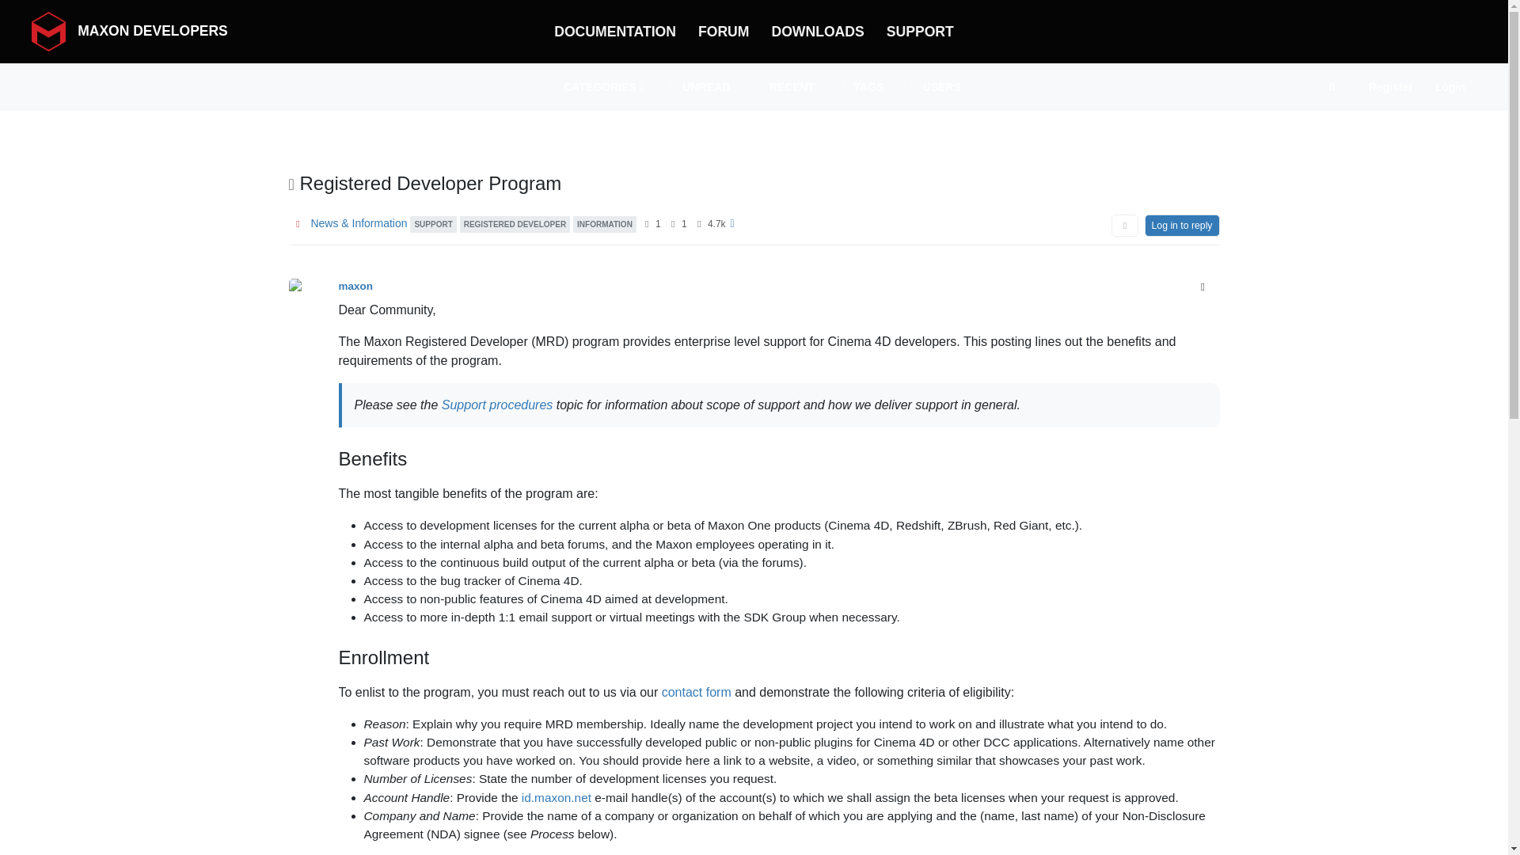  I want to click on Posters, so click(648, 223).